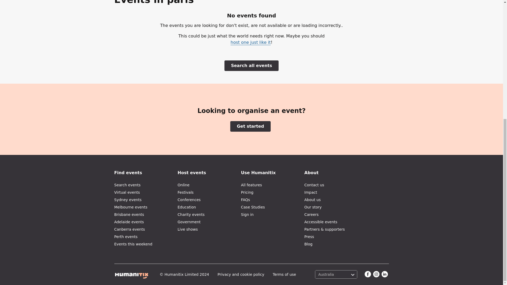 This screenshot has height=285, width=507. Describe the element at coordinates (336, 223) in the screenshot. I see `Accessible events` at that location.